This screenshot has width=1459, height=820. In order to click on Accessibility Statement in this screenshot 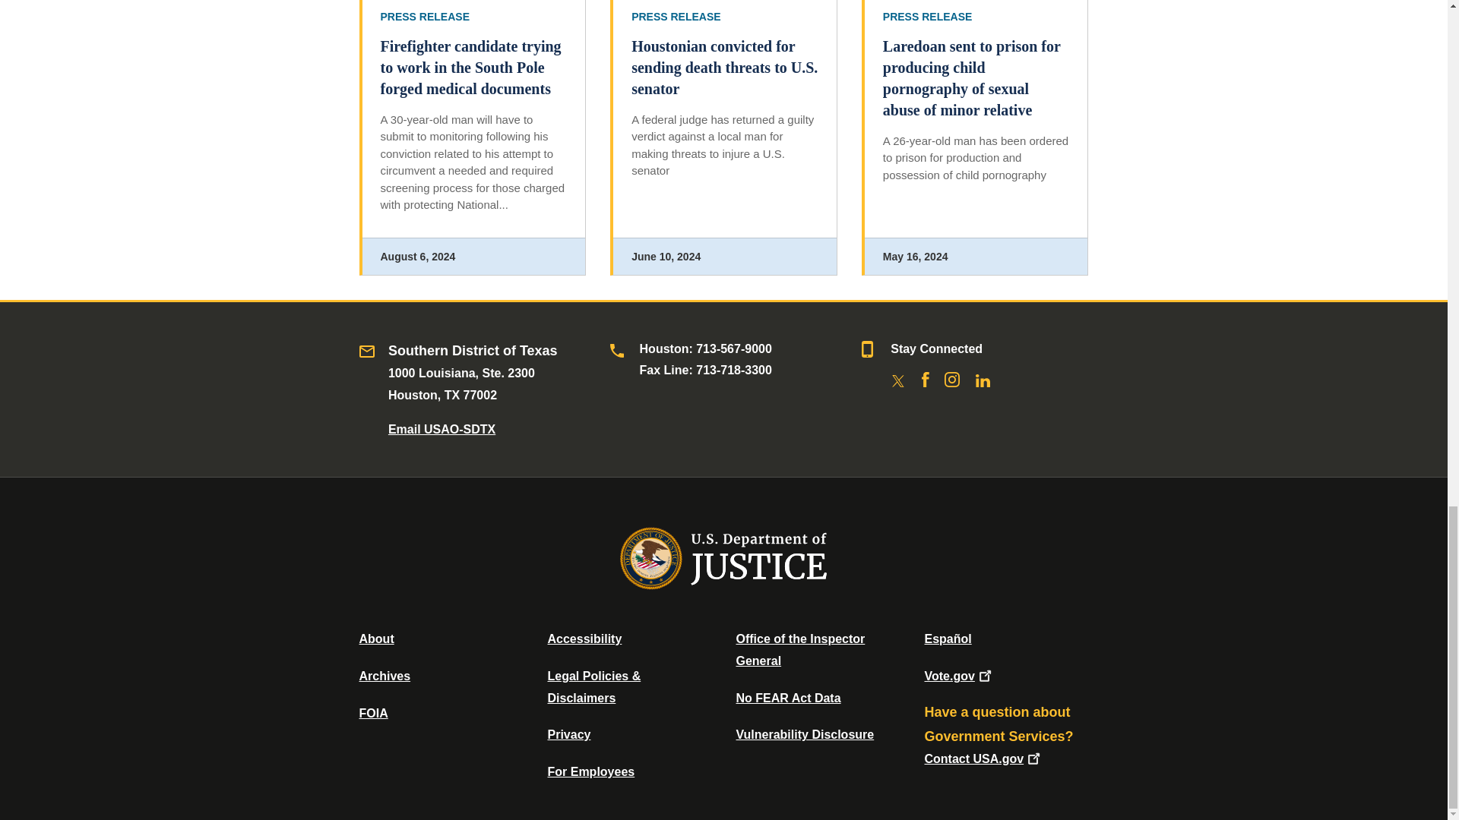, I will do `click(584, 638)`.